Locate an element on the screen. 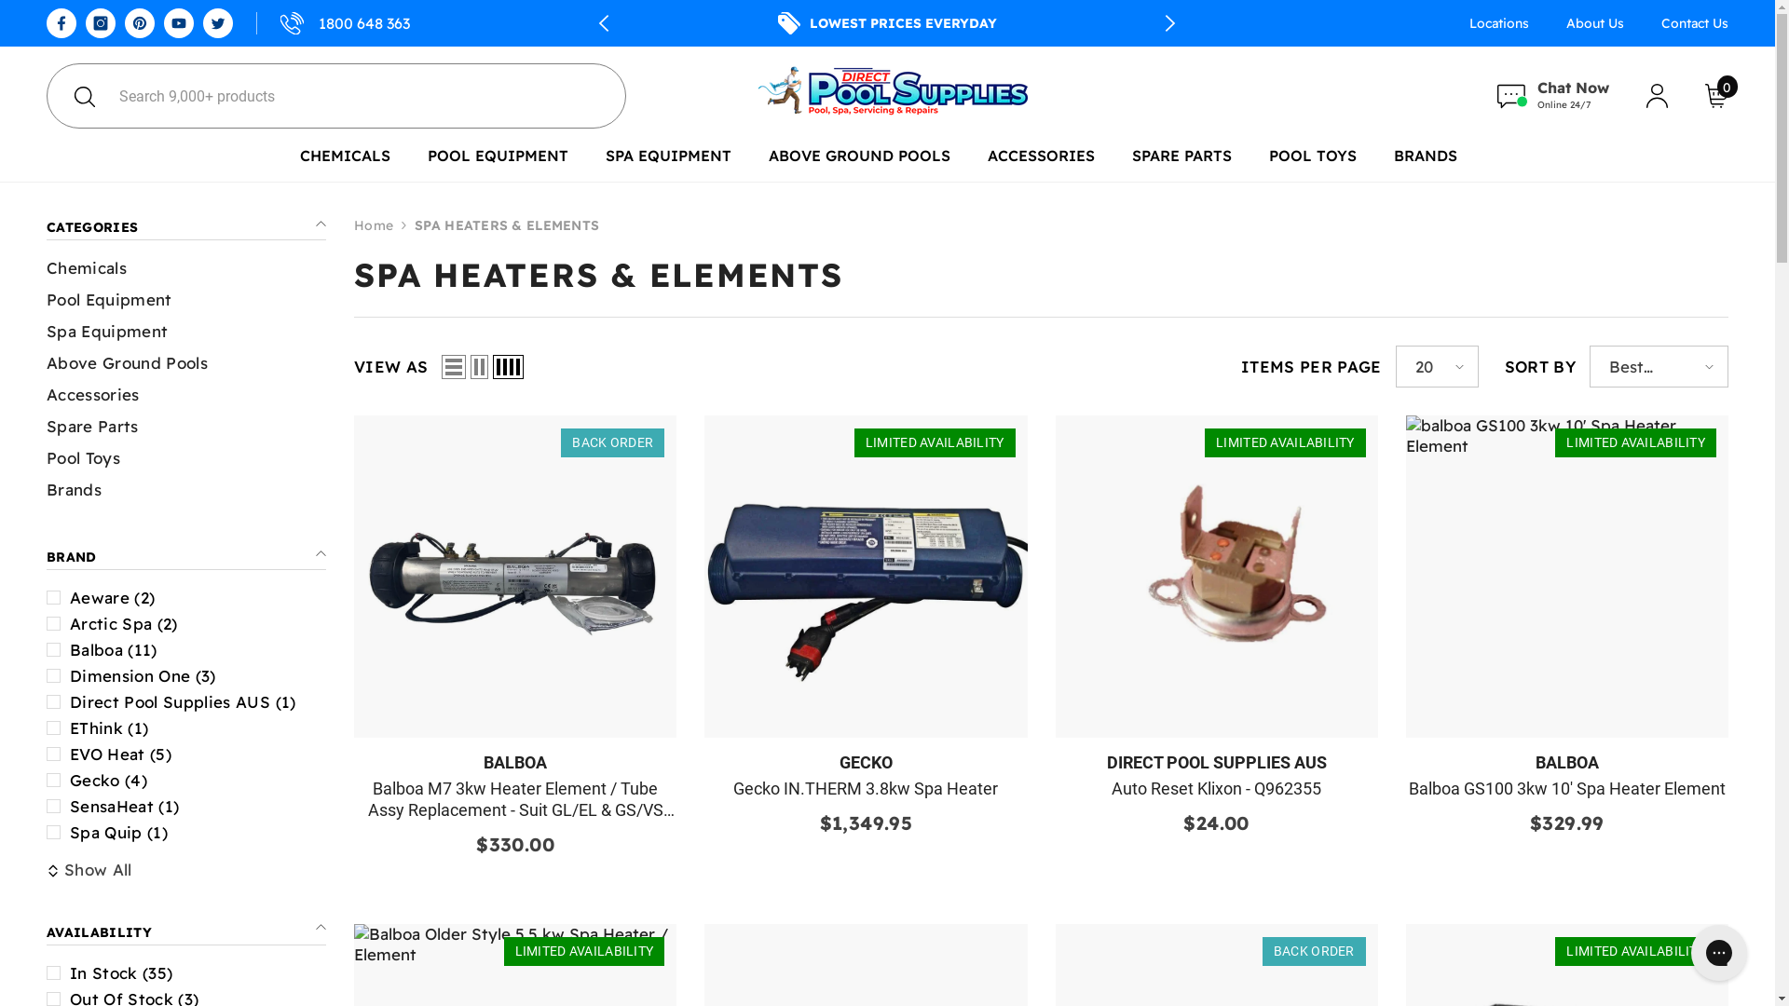 The image size is (1789, 1006). Chemicals is located at coordinates (87, 268).